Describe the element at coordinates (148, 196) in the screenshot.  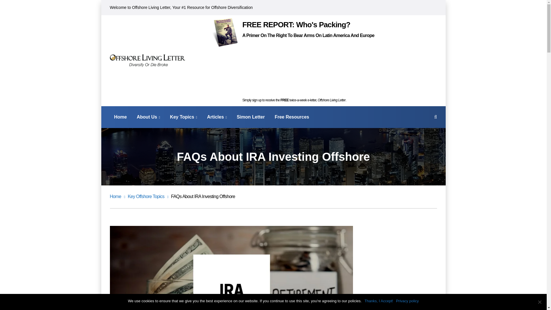
I see `Key Offshore Topics` at that location.